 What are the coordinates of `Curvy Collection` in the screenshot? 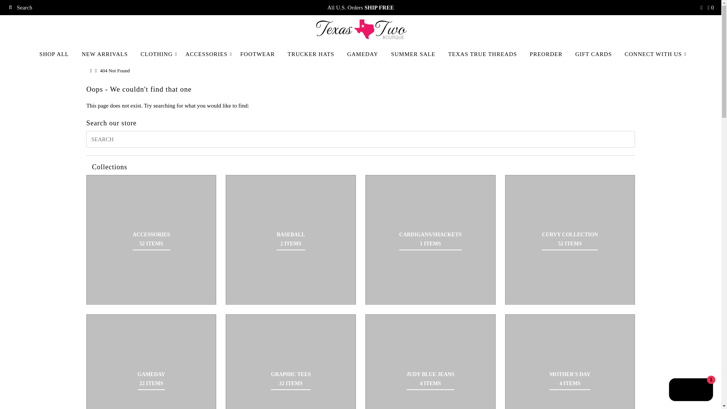 It's located at (570, 240).